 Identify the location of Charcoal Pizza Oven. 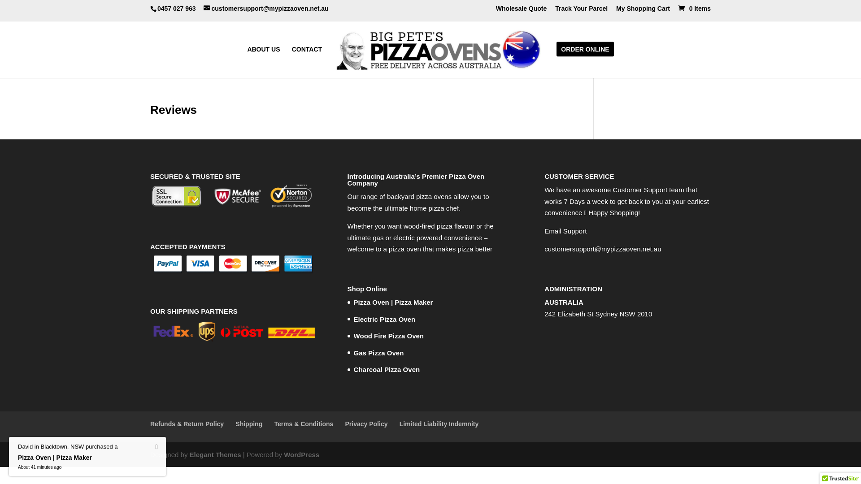
(387, 369).